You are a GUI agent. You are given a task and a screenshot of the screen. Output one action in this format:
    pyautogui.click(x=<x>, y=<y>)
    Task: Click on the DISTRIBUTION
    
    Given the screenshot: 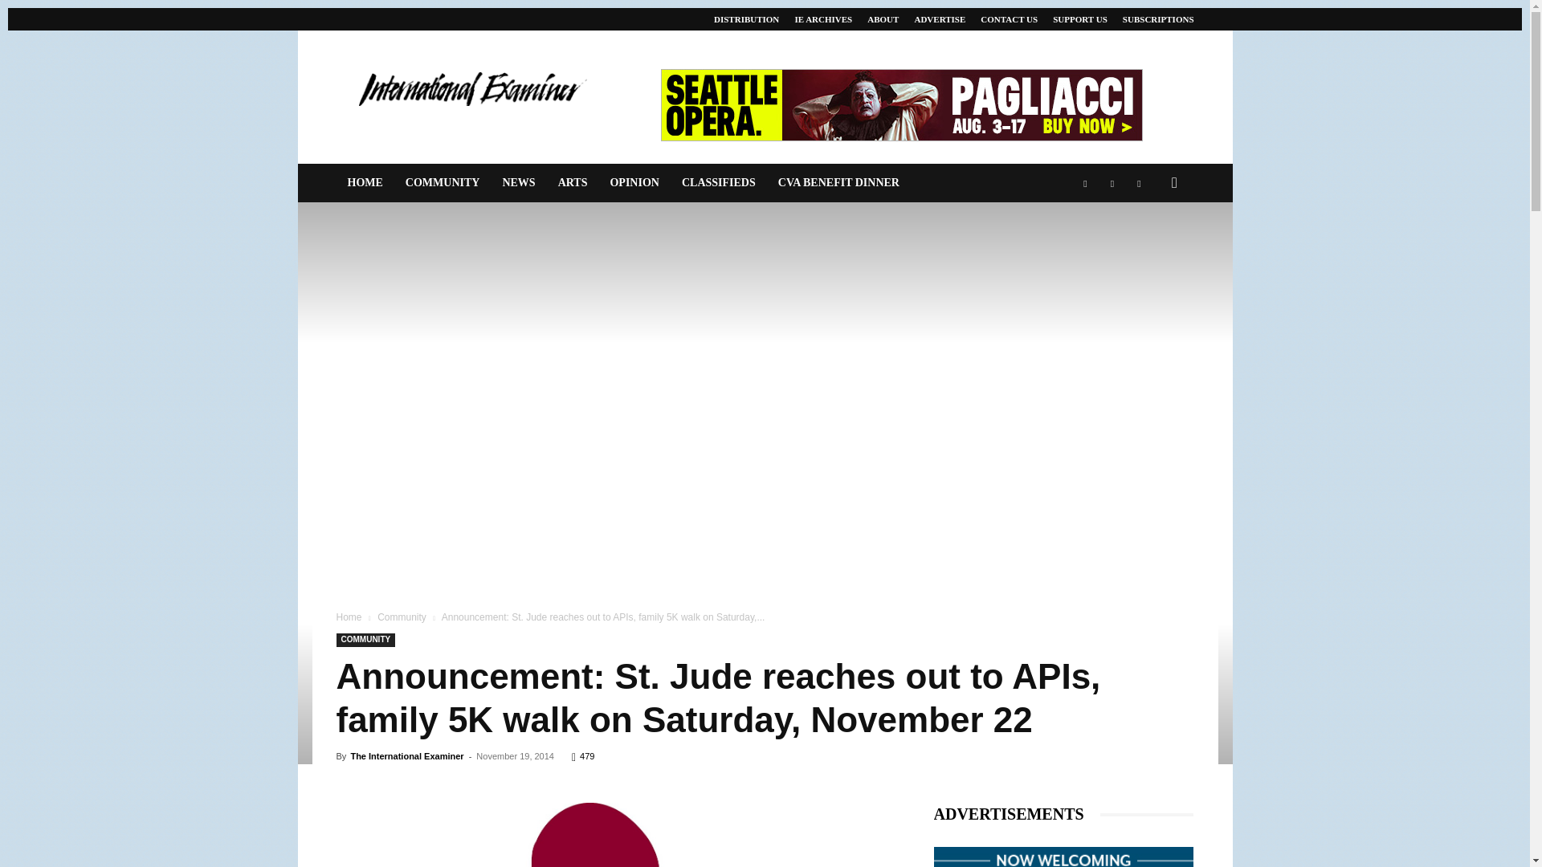 What is the action you would take?
    pyautogui.click(x=745, y=19)
    